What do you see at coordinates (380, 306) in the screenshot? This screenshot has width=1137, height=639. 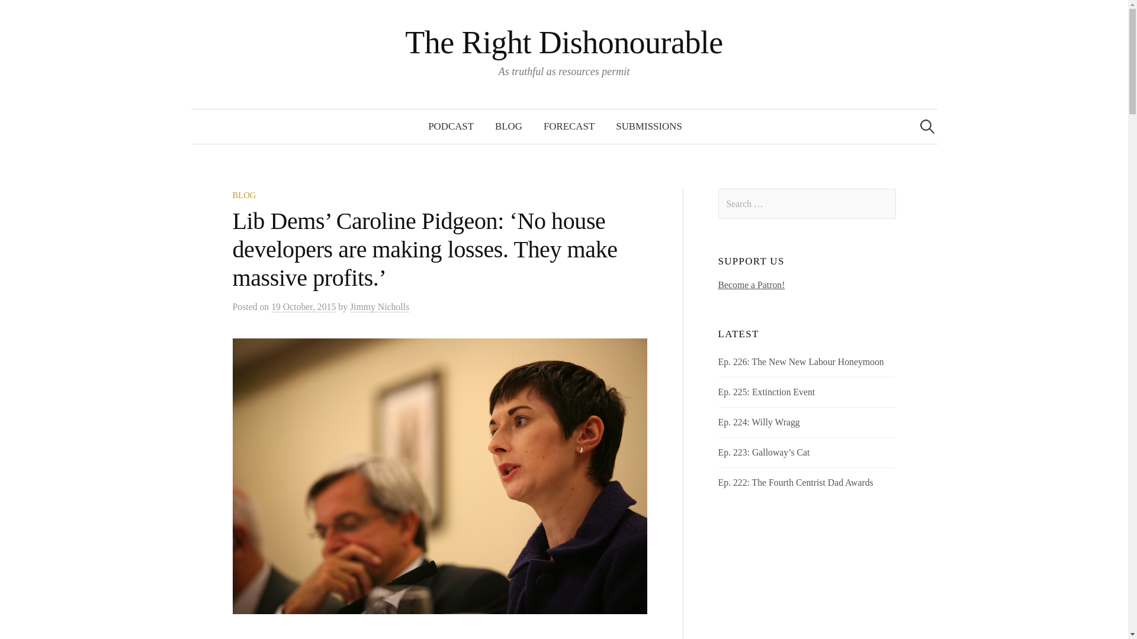 I see `Jimmy Nicholls` at bounding box center [380, 306].